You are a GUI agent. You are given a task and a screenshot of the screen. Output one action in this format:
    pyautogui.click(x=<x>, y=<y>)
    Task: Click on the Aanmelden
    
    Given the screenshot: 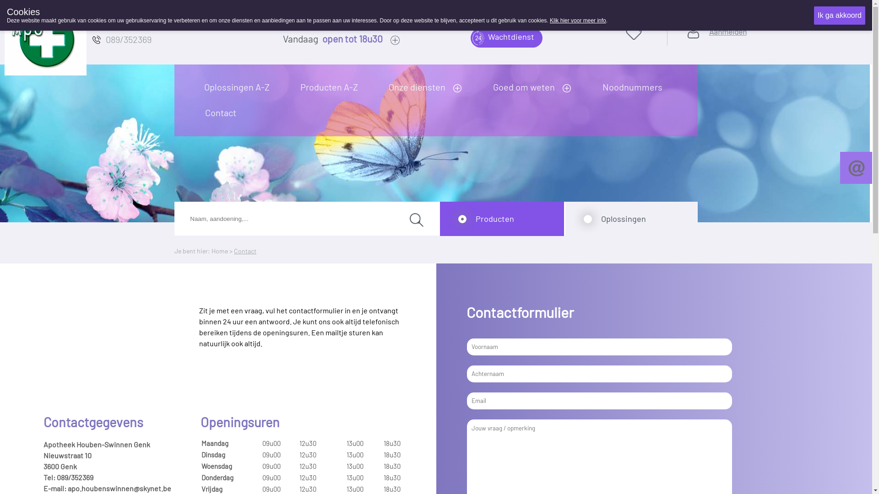 What is the action you would take?
    pyautogui.click(x=728, y=43)
    